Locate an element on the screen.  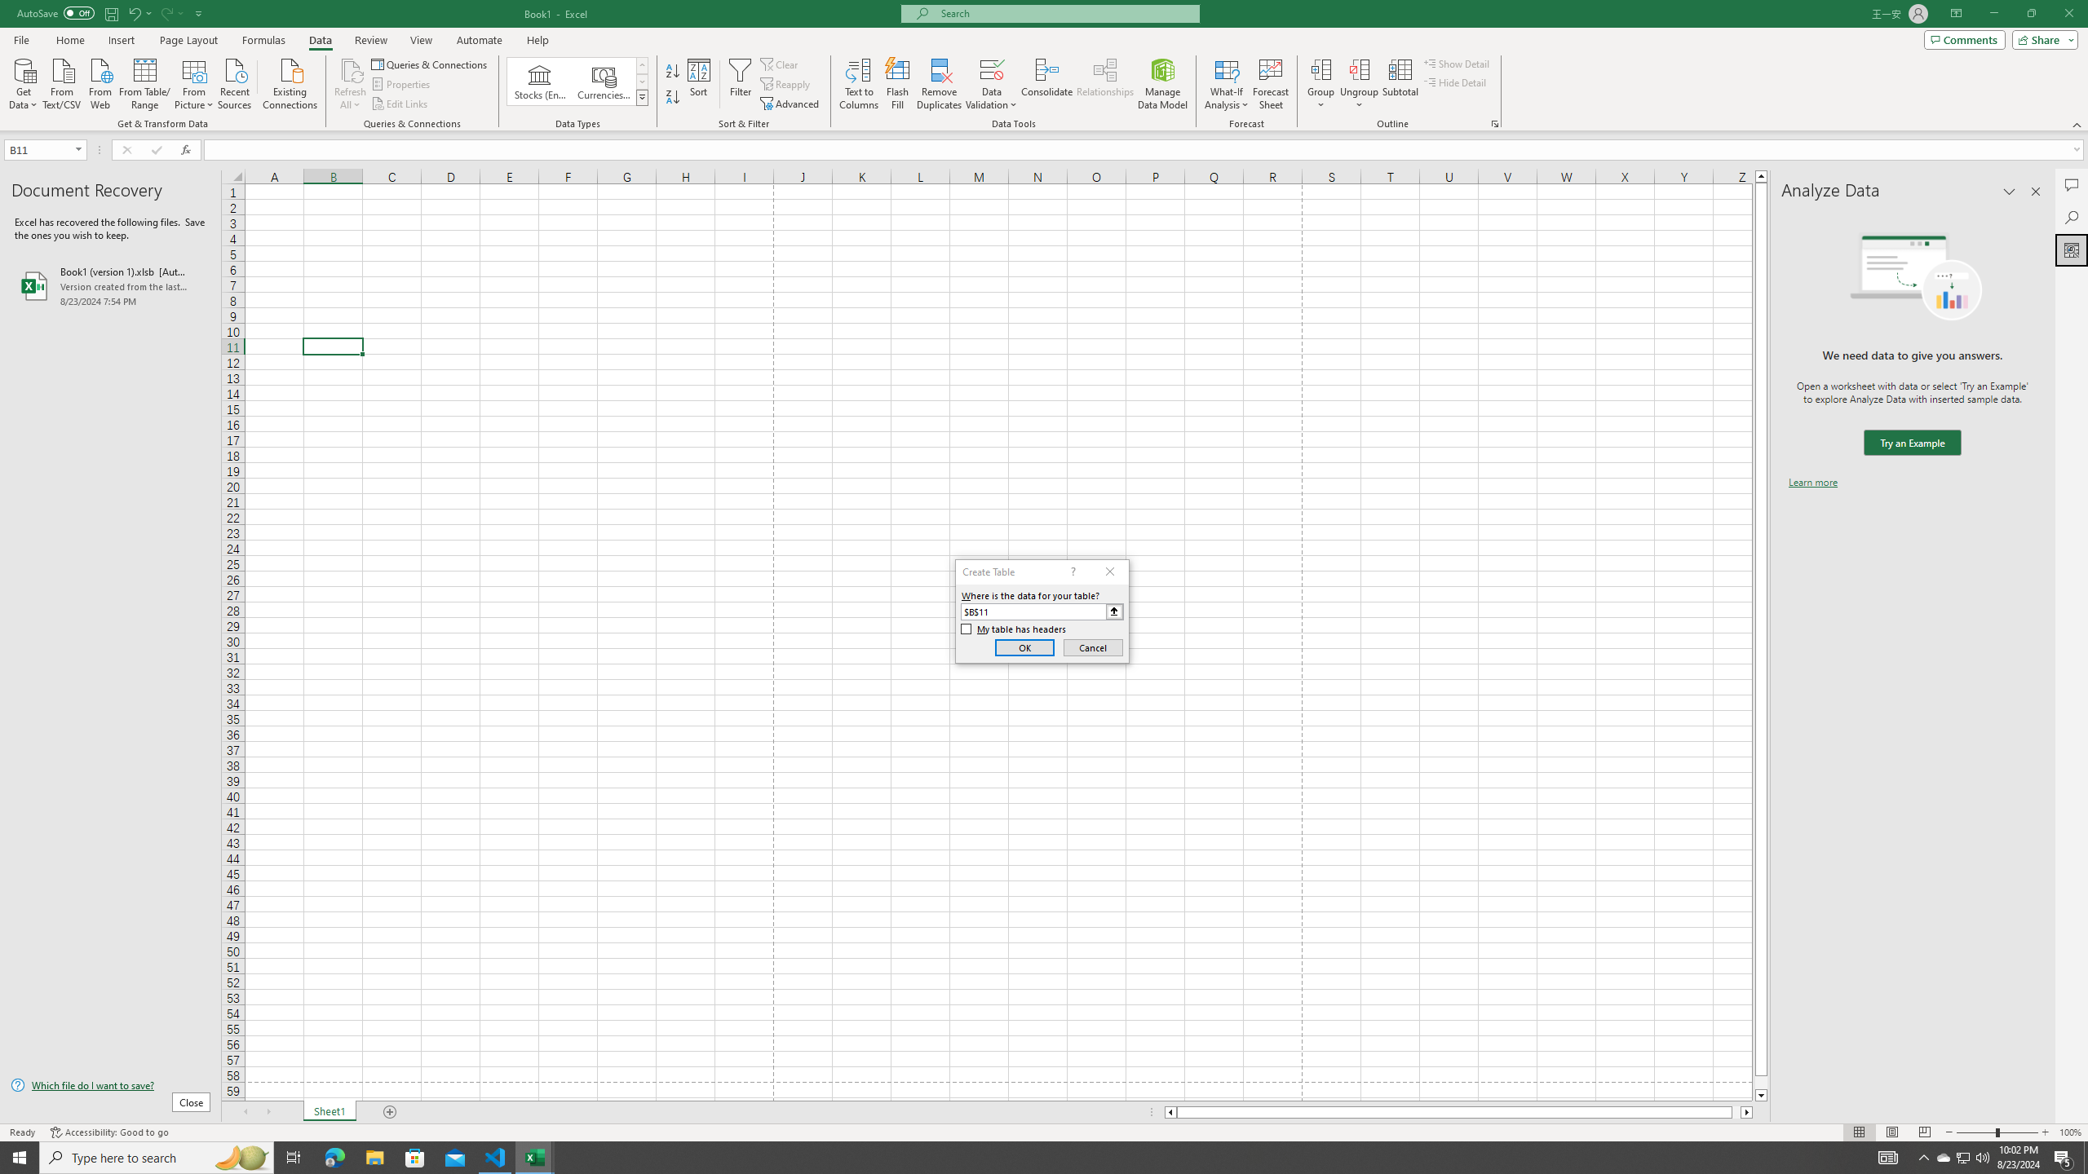
Manage Data Model is located at coordinates (1163, 84).